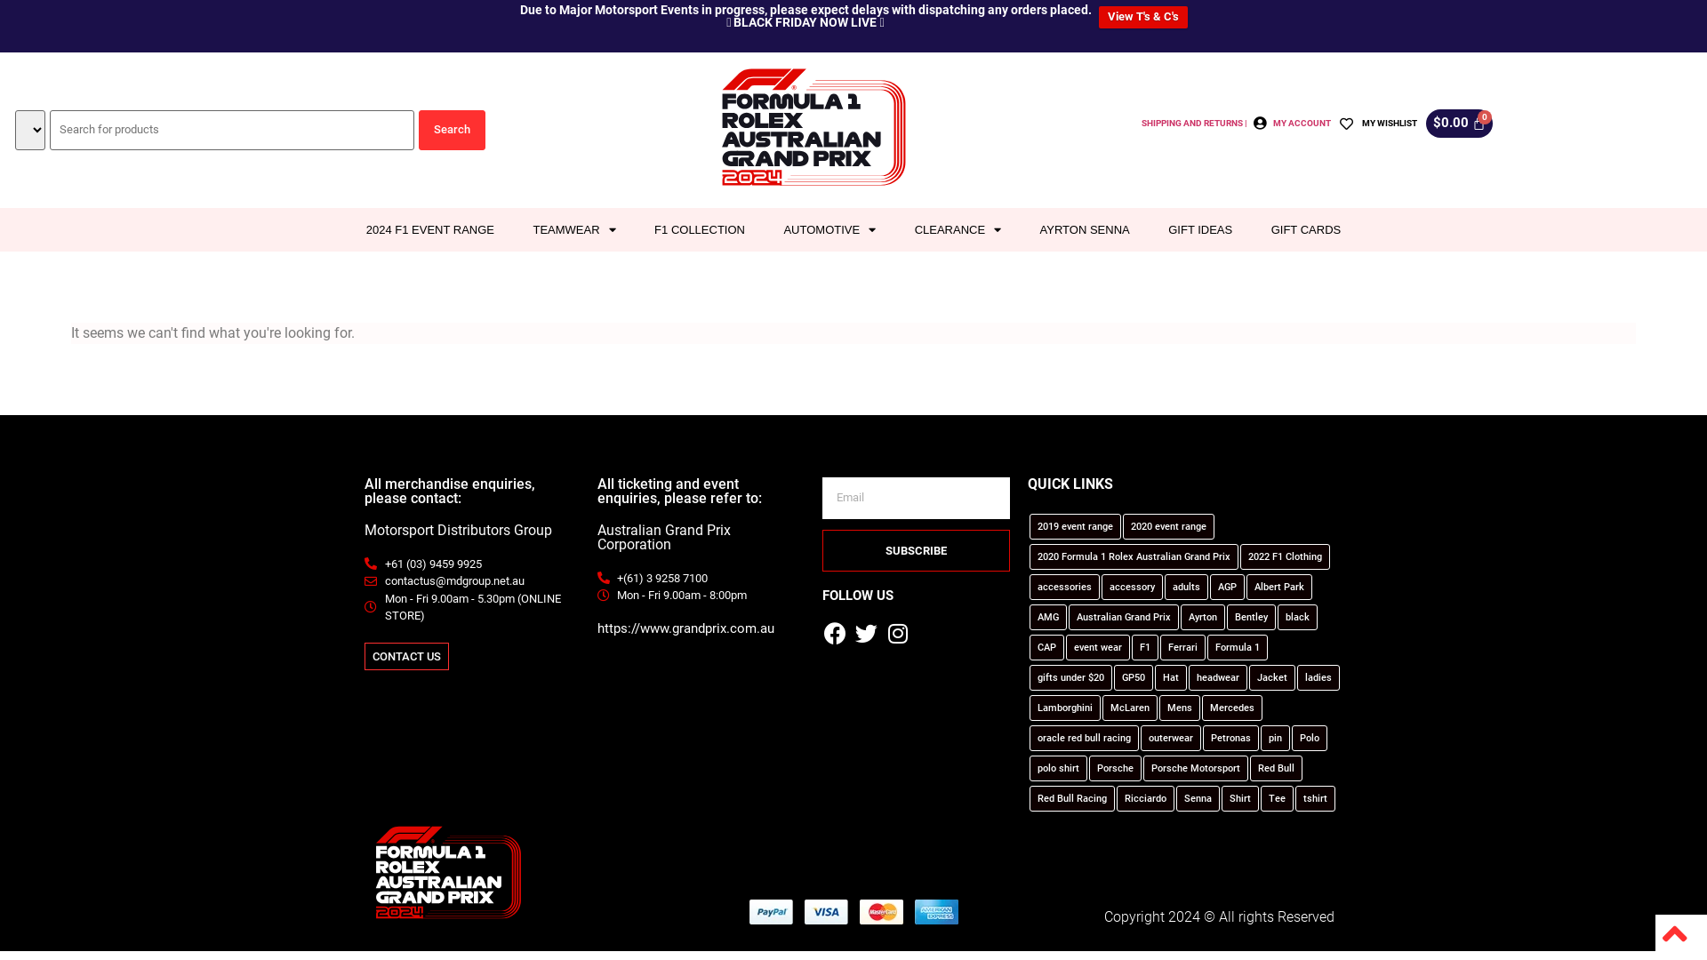  I want to click on AMG, so click(1048, 617).